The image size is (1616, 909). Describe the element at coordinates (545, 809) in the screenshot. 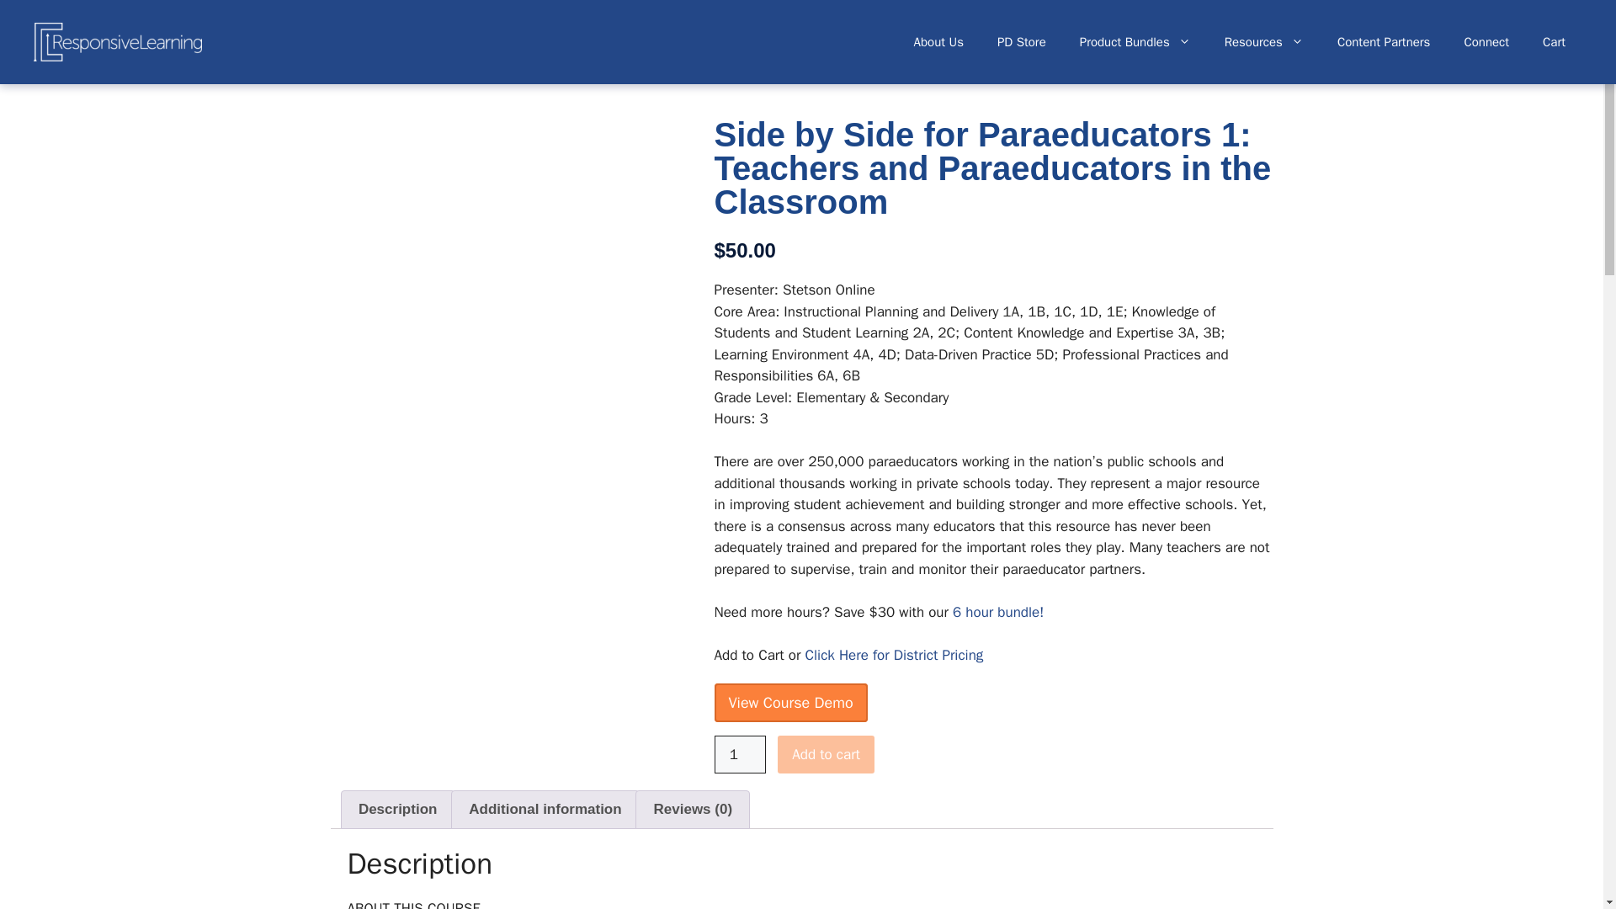

I see `Additional information` at that location.